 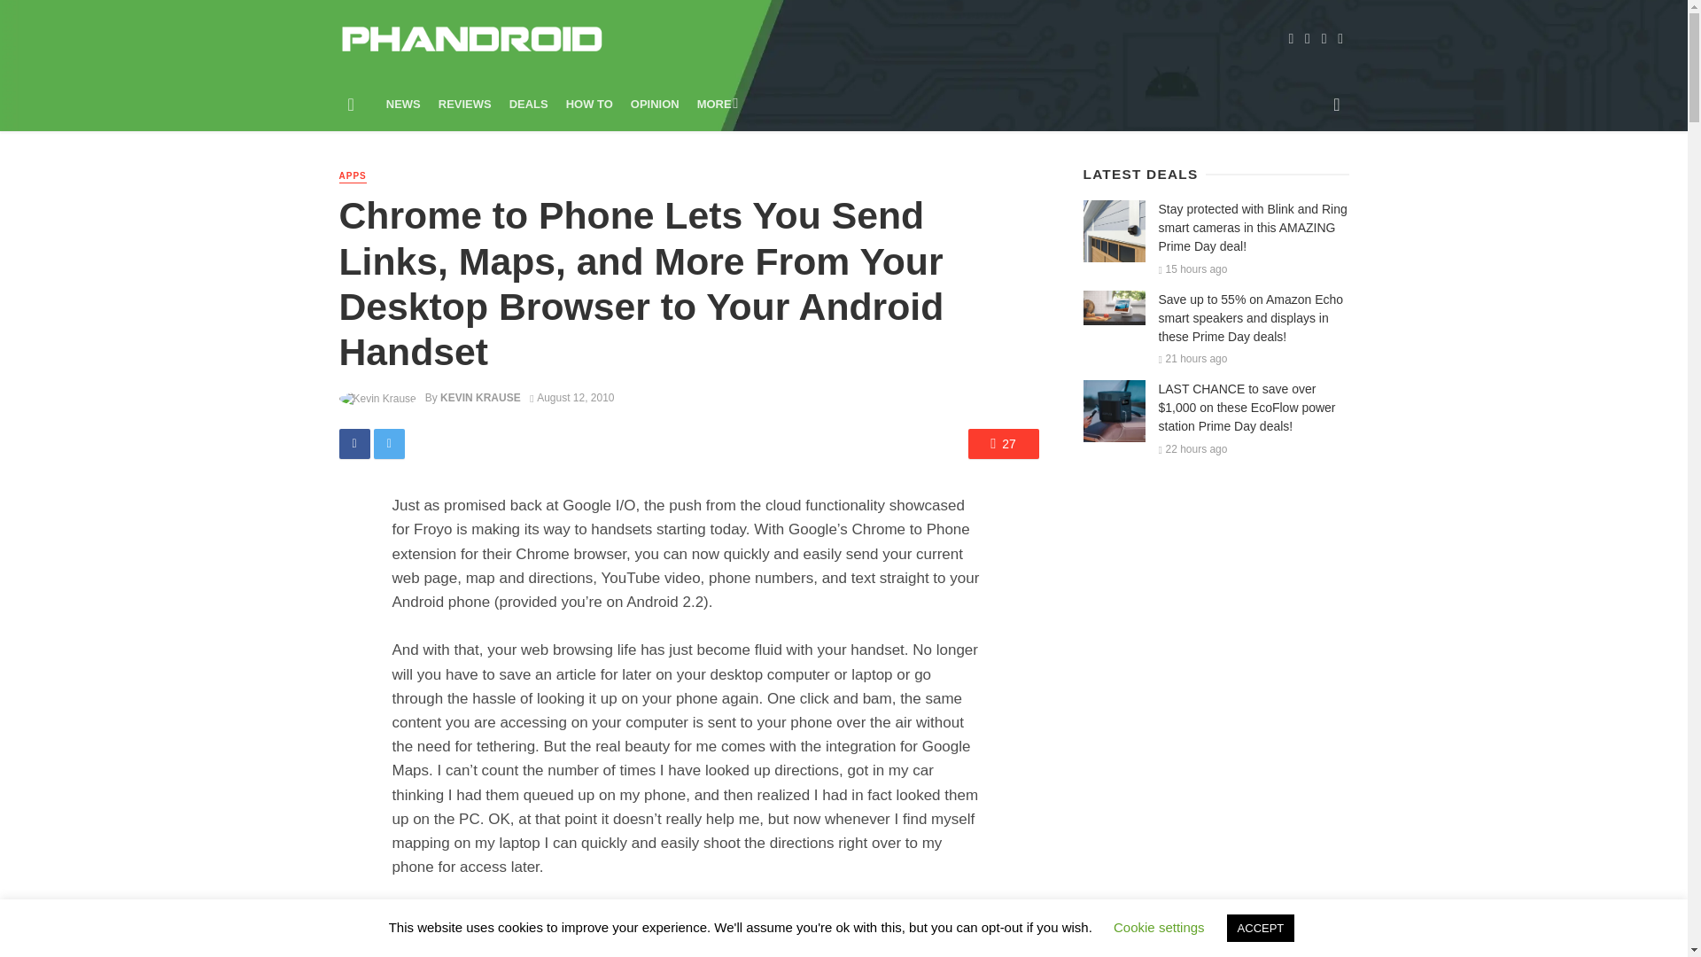 What do you see at coordinates (571, 397) in the screenshot?
I see `August 12, 2010 at 1:08 pm` at bounding box center [571, 397].